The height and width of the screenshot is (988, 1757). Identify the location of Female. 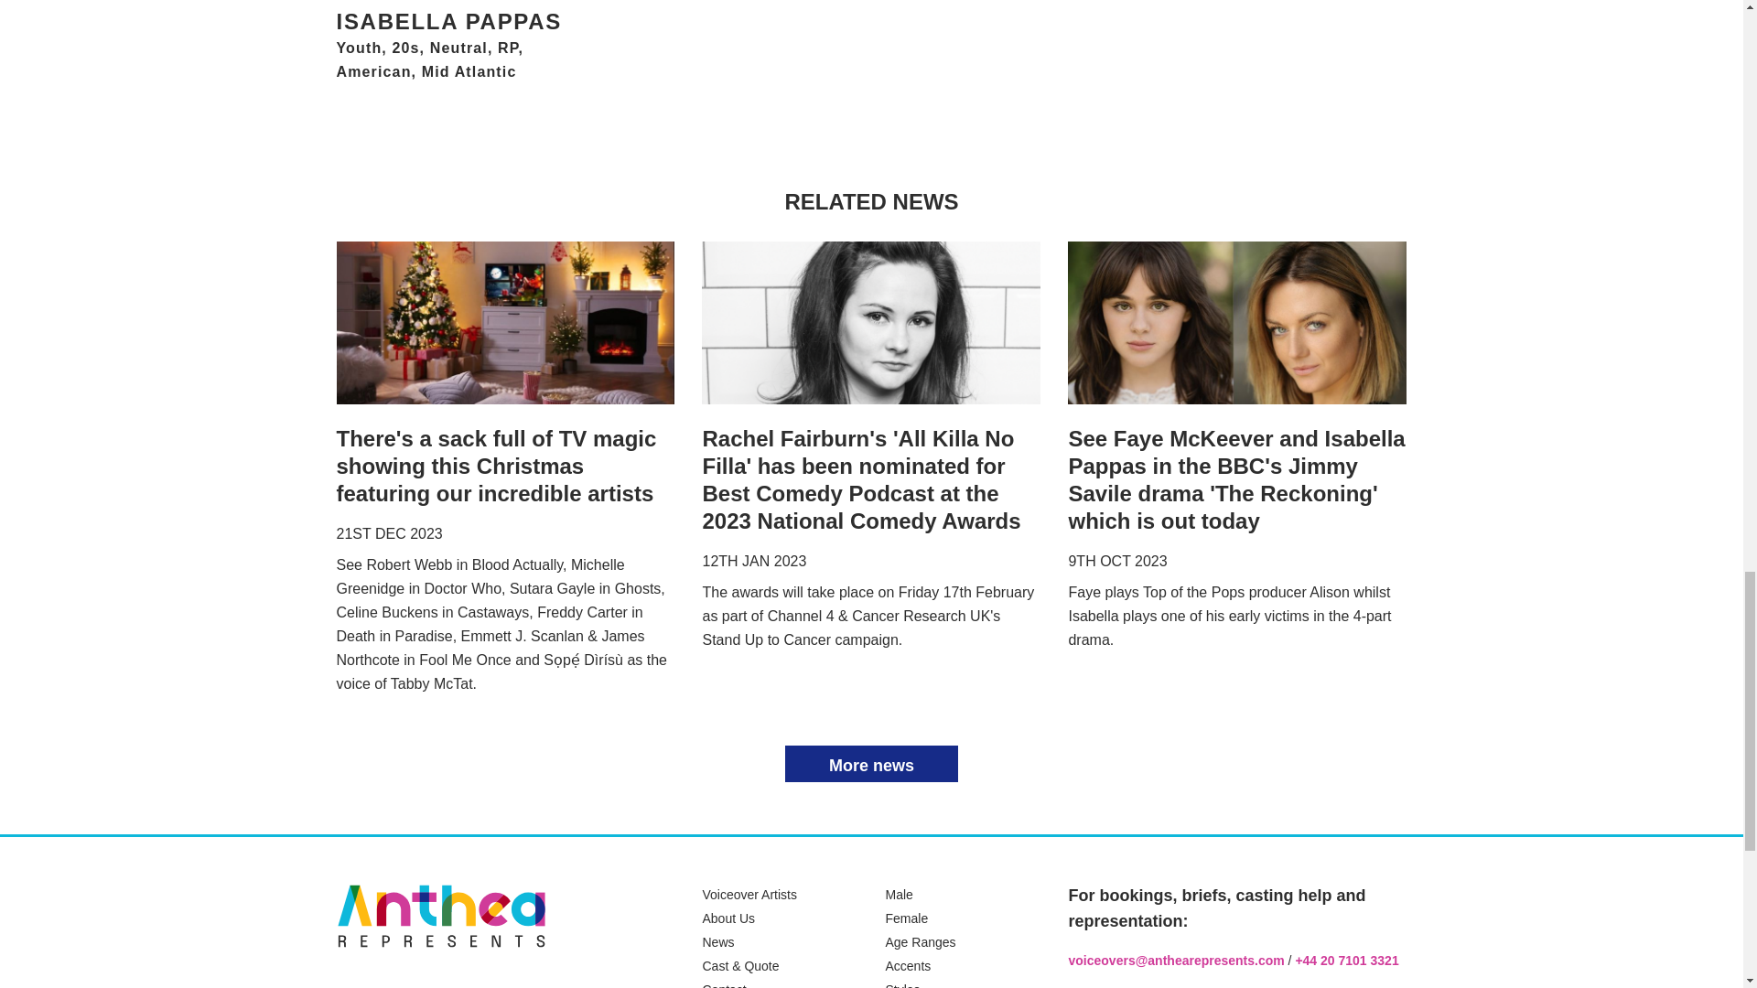
(906, 918).